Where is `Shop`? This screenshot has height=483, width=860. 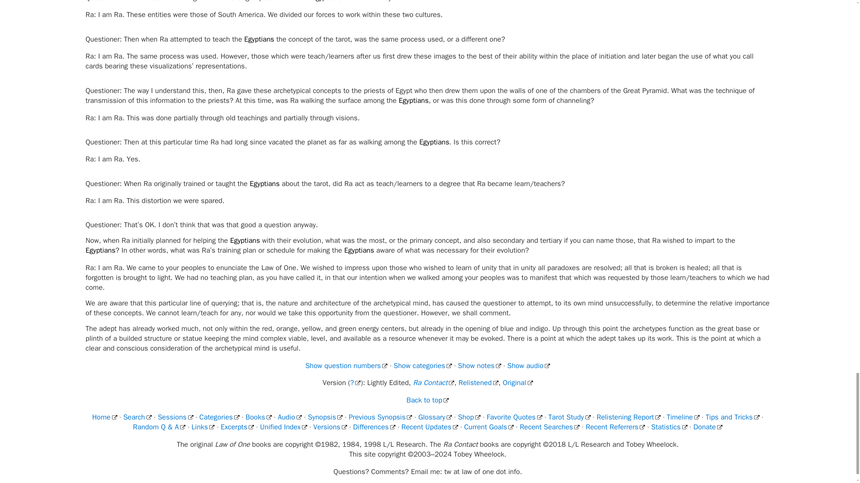 Shop is located at coordinates (469, 417).